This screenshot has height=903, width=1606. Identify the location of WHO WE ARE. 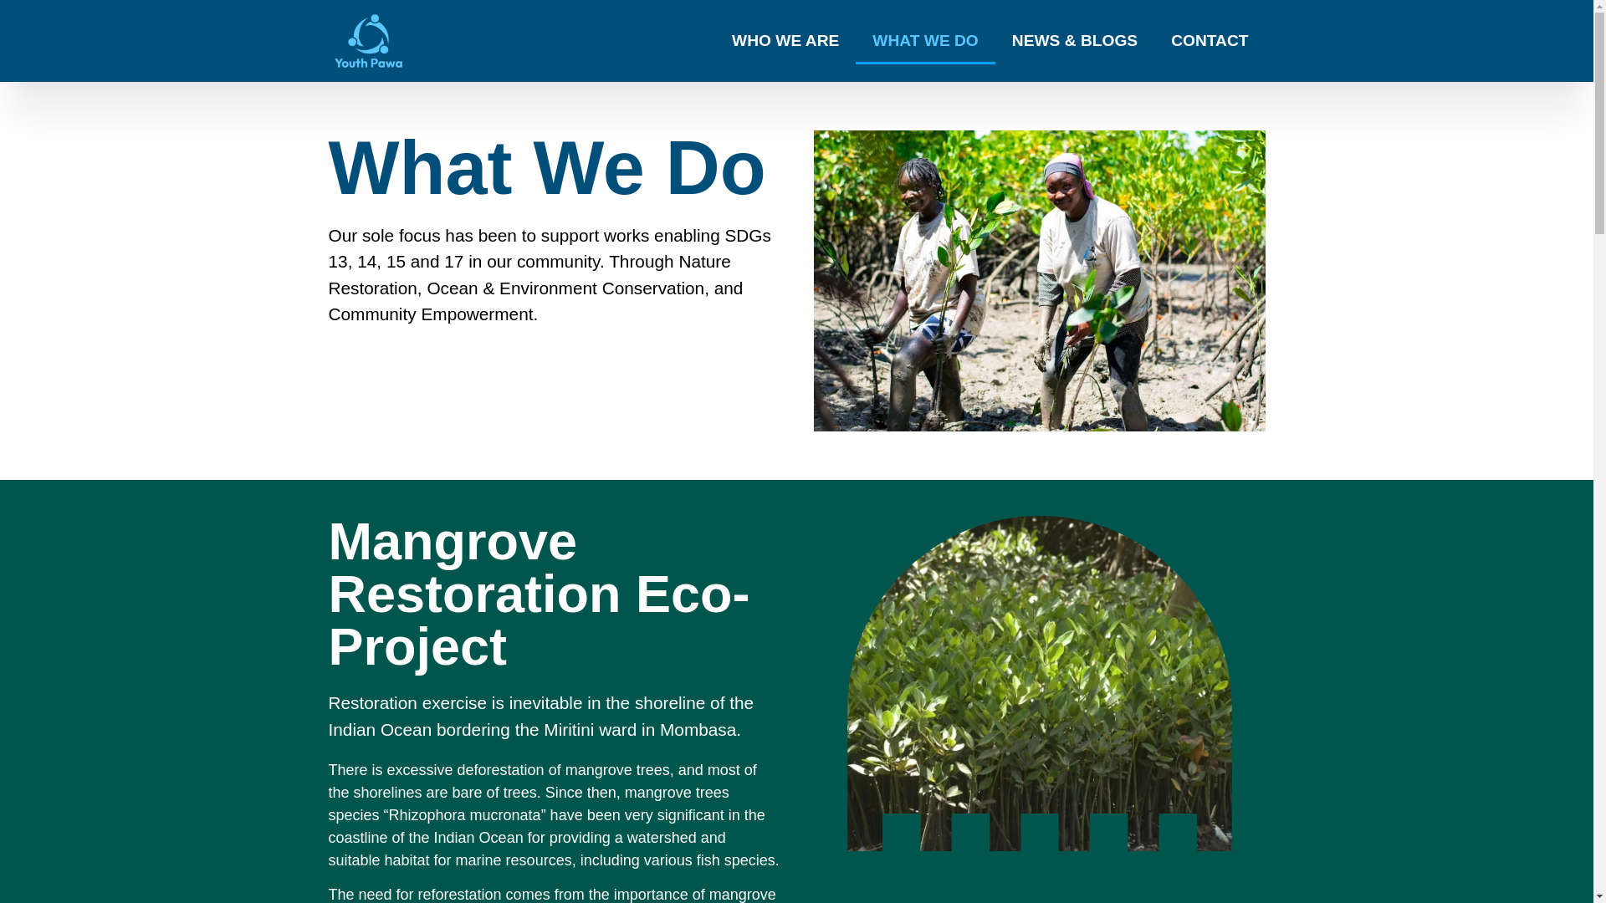
(785, 40).